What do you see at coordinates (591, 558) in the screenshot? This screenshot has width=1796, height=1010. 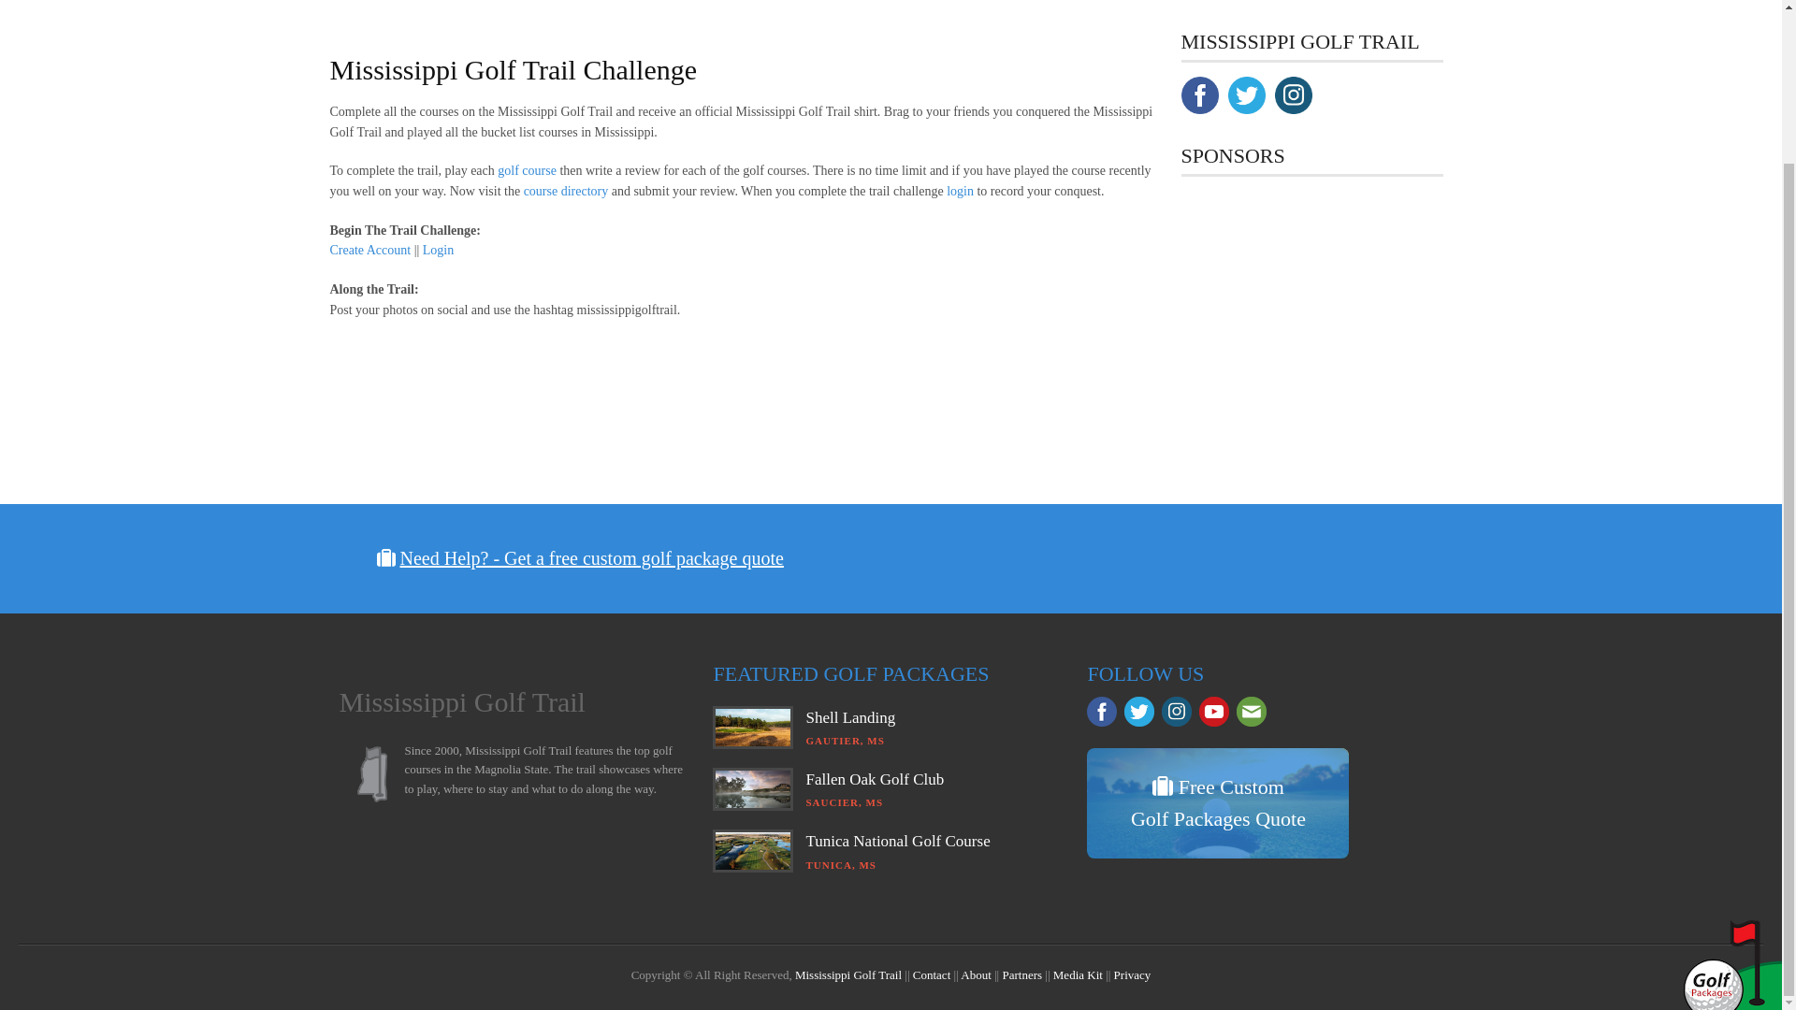 I see `Need Help? - Get a free custom golf package quote` at bounding box center [591, 558].